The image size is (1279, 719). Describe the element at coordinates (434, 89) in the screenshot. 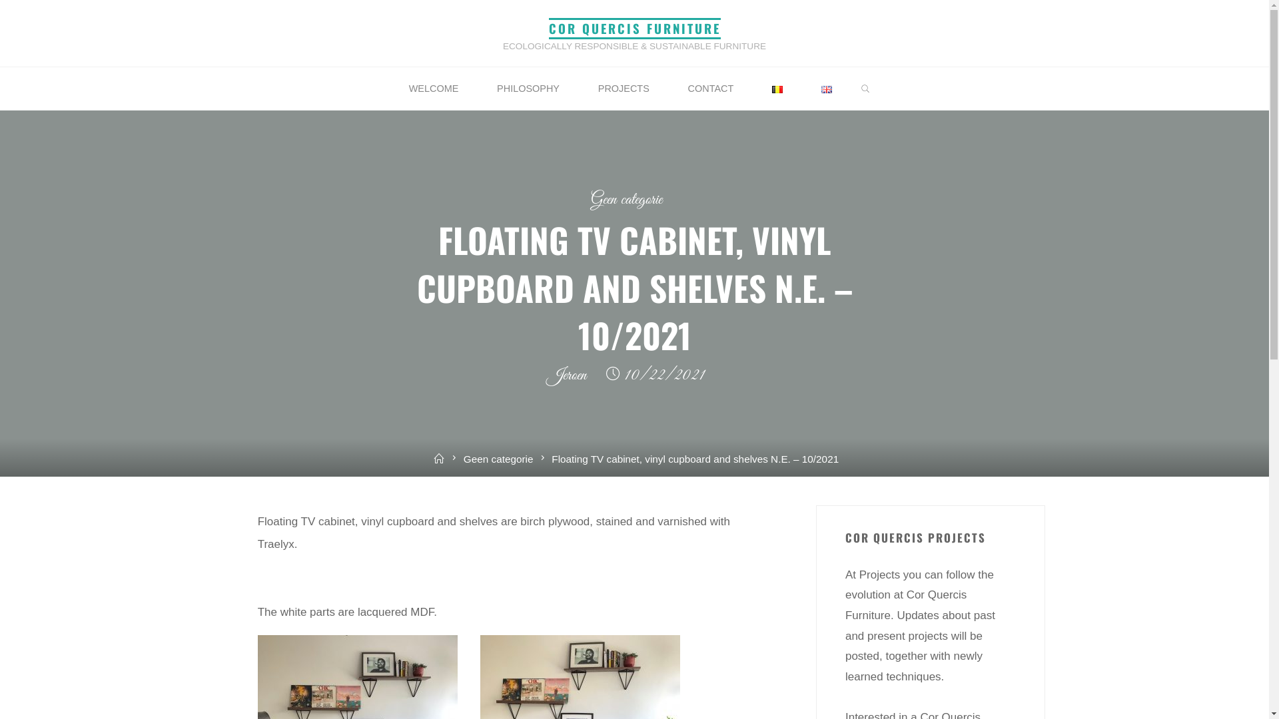

I see `WELCOME` at that location.